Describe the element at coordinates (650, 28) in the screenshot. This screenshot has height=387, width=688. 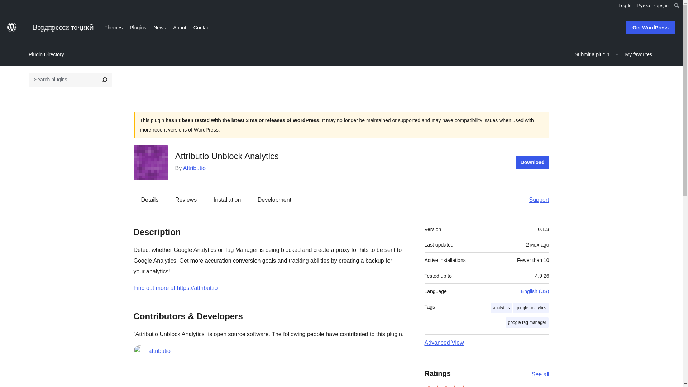
I see `Get WordPress` at that location.